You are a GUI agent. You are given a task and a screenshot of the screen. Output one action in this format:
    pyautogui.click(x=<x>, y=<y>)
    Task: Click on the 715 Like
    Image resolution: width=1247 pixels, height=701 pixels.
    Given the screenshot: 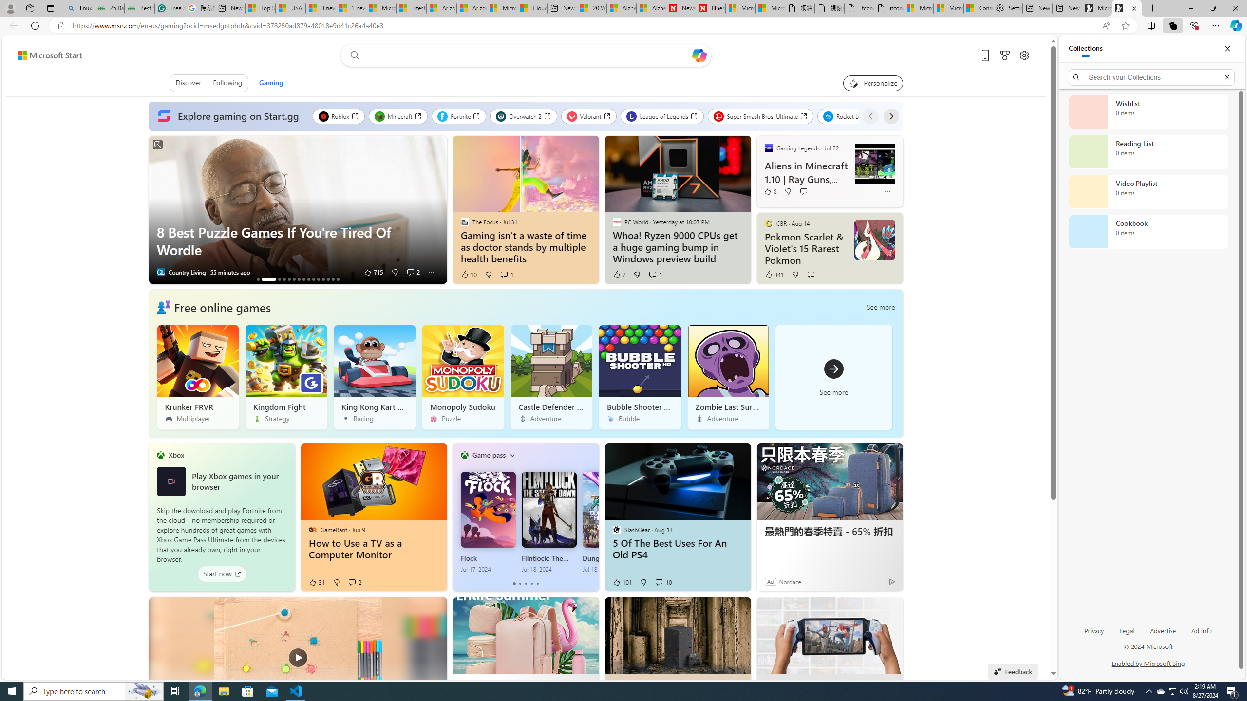 What is the action you would take?
    pyautogui.click(x=373, y=272)
    